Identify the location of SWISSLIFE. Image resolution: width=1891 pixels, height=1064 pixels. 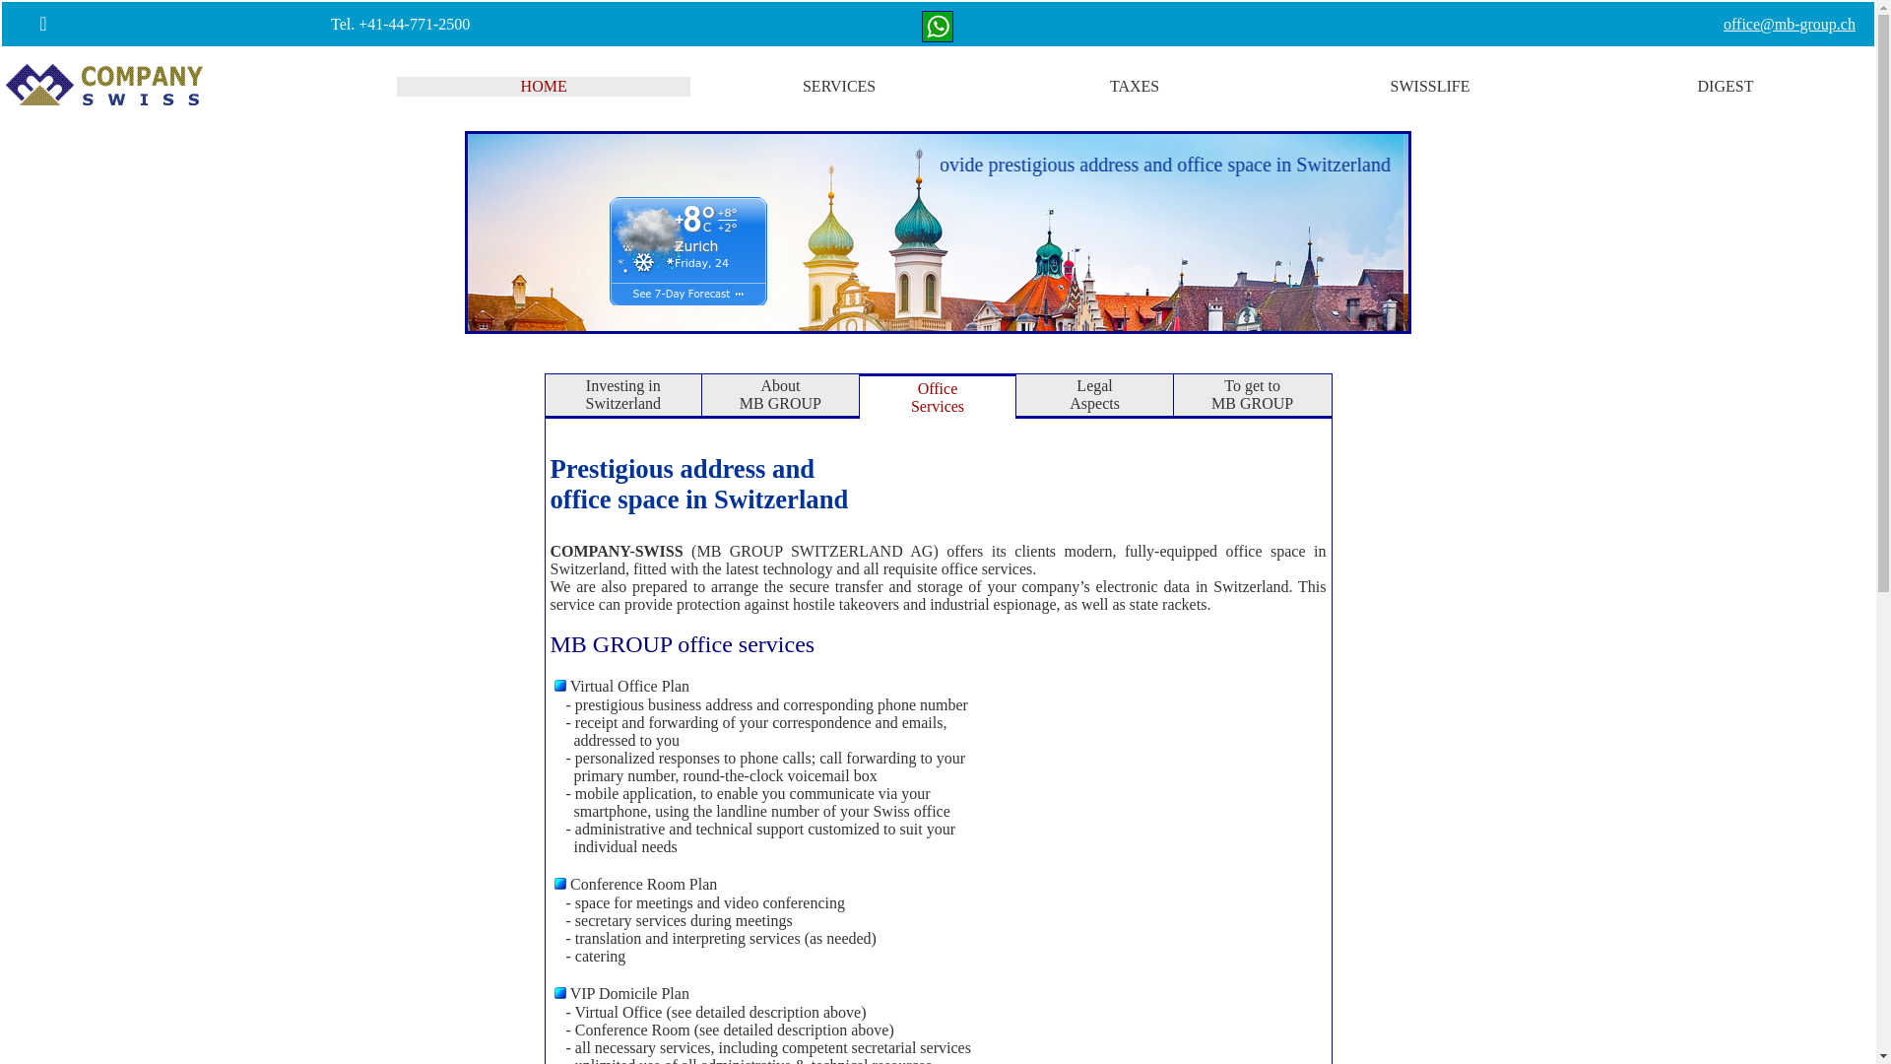
(1430, 87).